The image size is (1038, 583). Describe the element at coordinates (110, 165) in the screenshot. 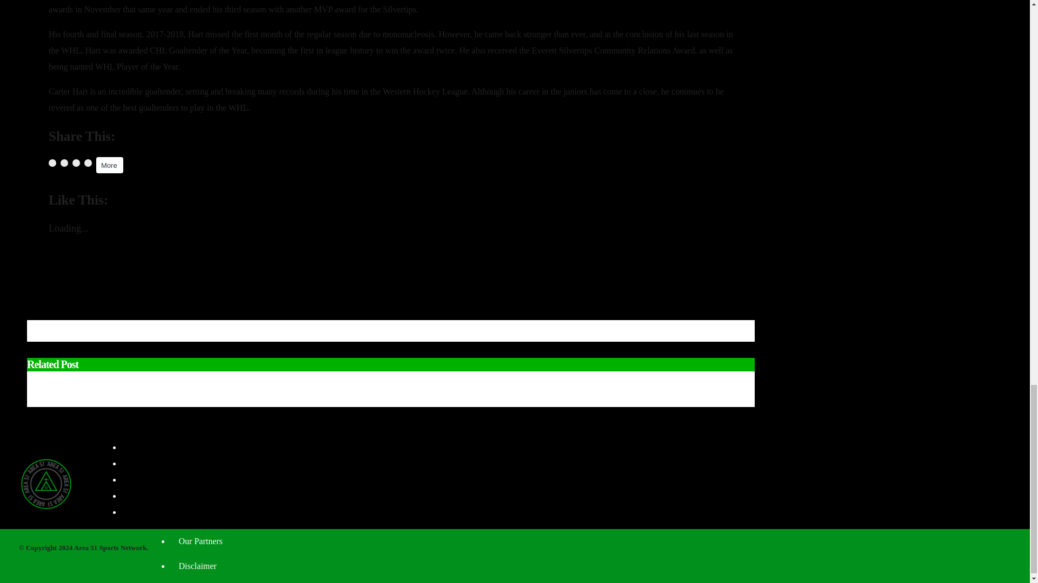

I see `More` at that location.